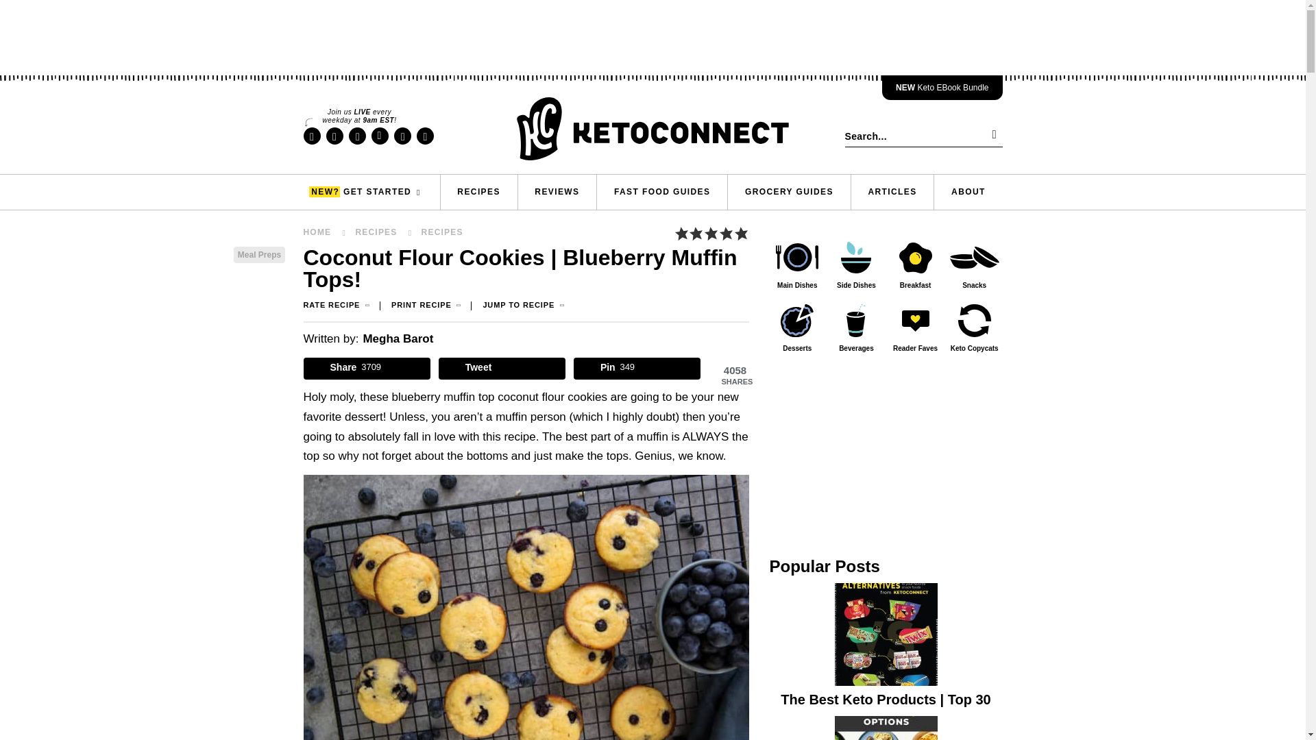  I want to click on KetoConnect, so click(653, 129).